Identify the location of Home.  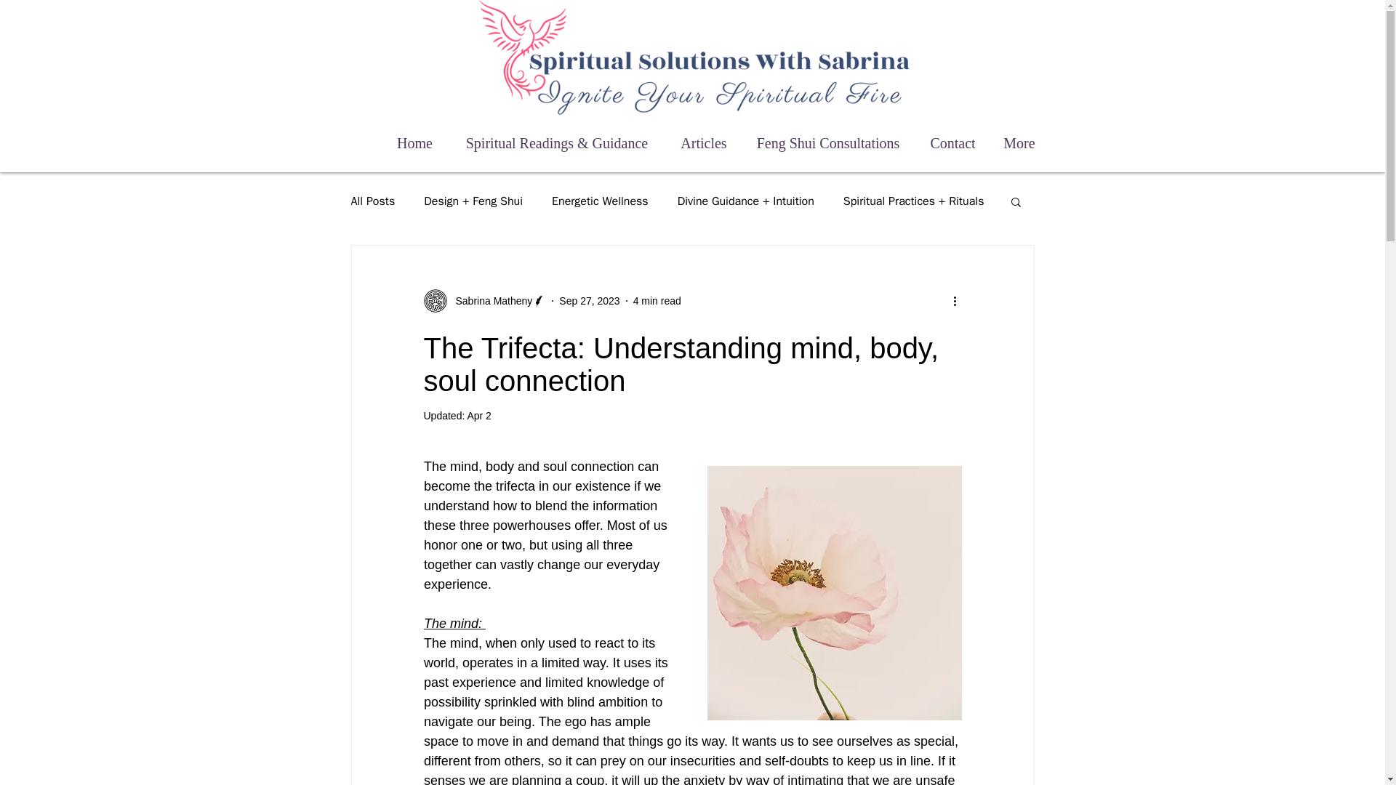
(414, 137).